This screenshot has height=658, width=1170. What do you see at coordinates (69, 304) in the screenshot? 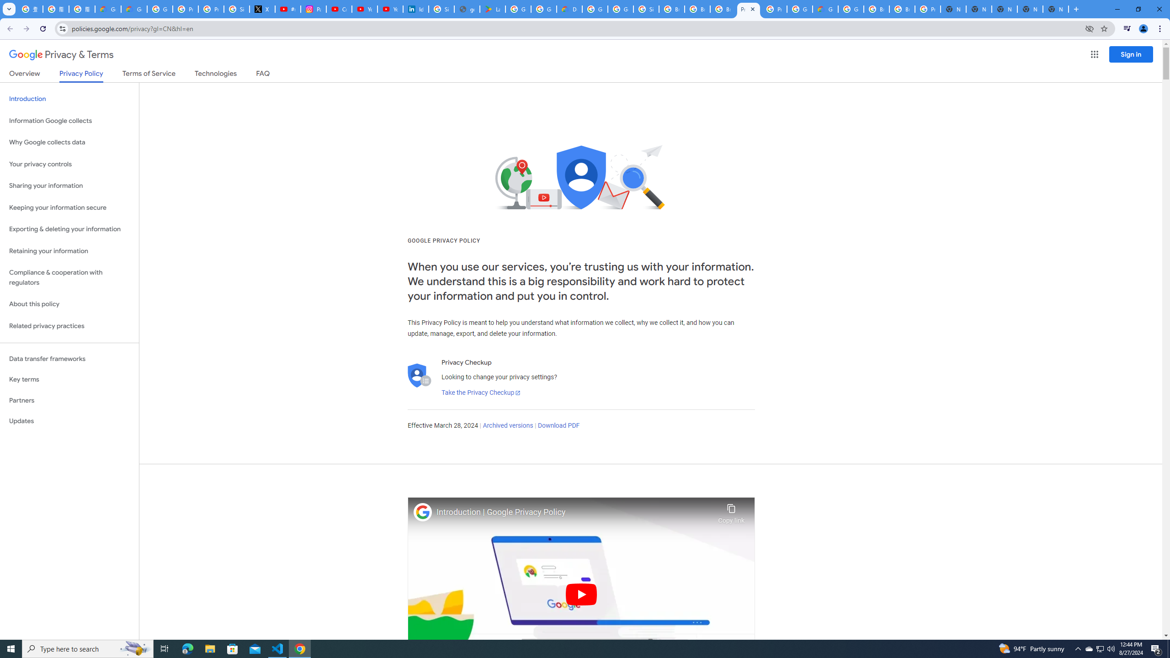
I see `About this policy` at bounding box center [69, 304].